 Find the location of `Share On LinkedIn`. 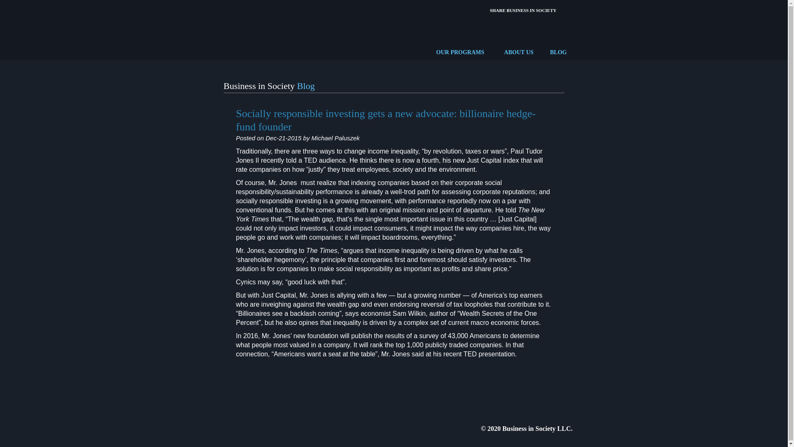

Share On LinkedIn is located at coordinates (558, 10).